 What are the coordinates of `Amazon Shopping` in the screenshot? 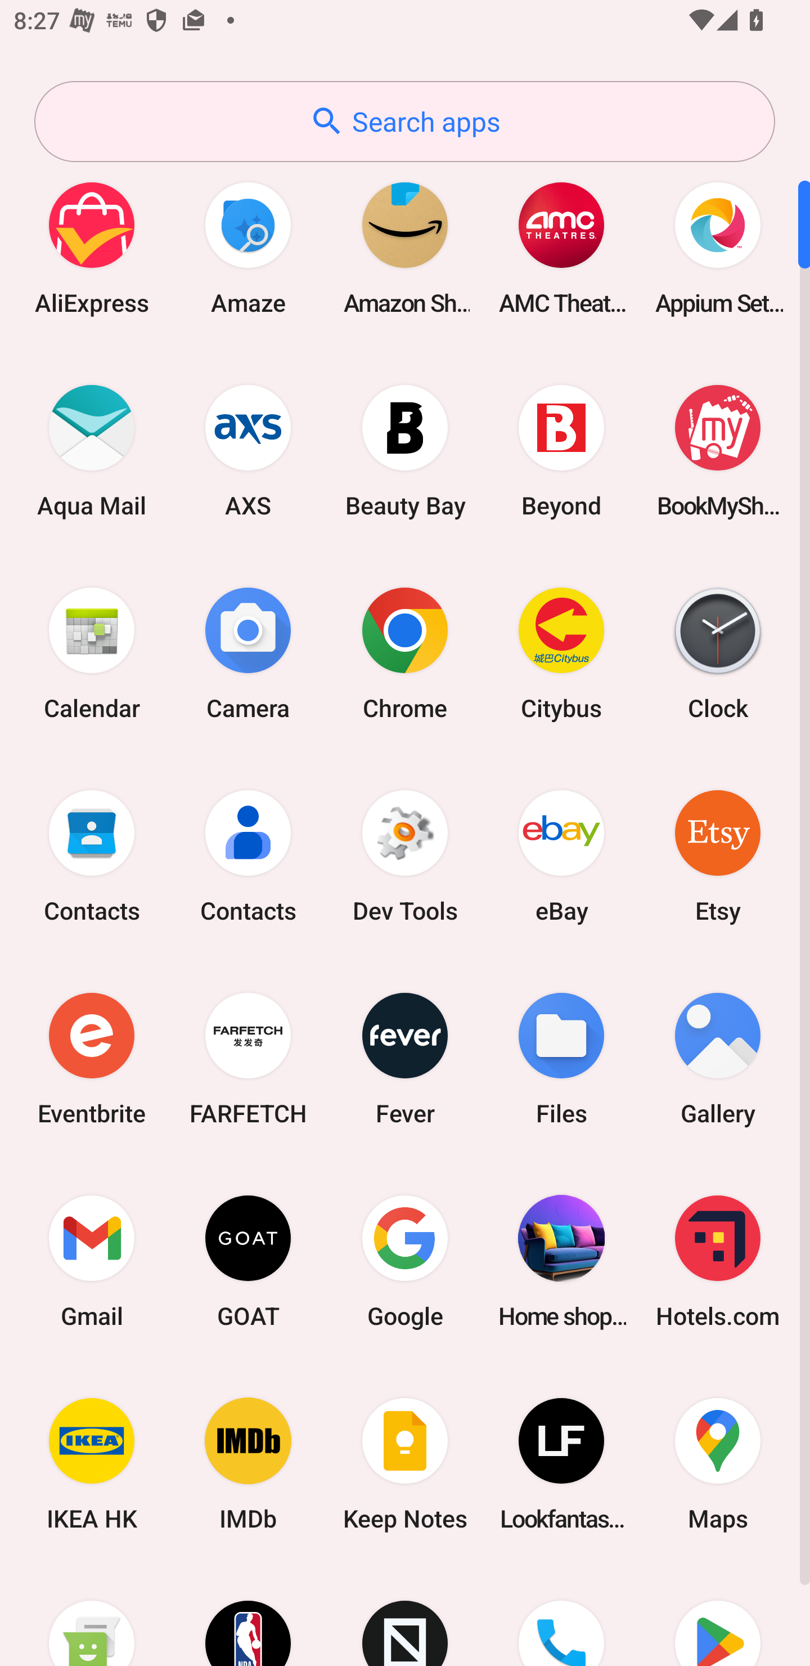 It's located at (405, 248).